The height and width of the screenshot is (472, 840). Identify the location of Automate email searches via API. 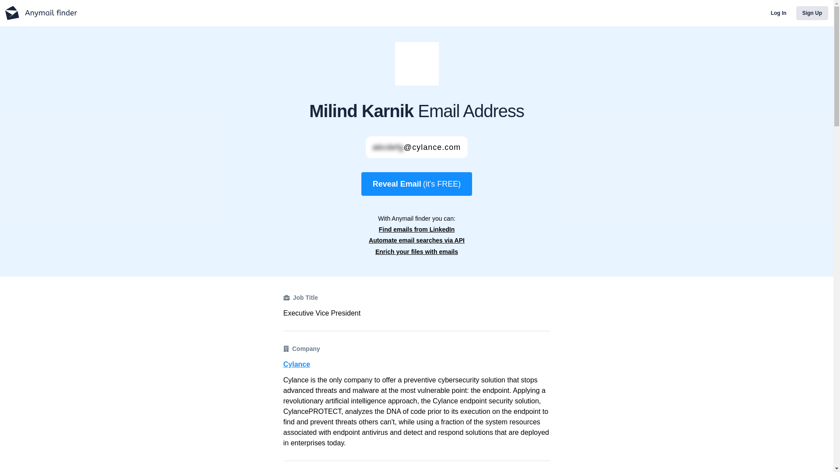
(416, 240).